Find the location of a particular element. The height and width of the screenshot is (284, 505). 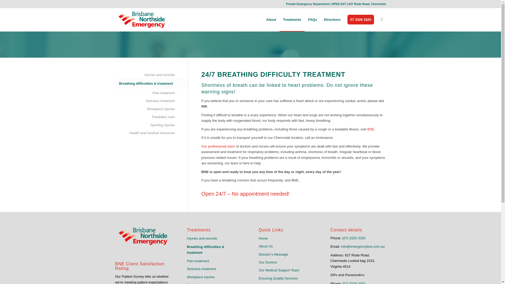

07 3326 3320 is located at coordinates (361, 19).